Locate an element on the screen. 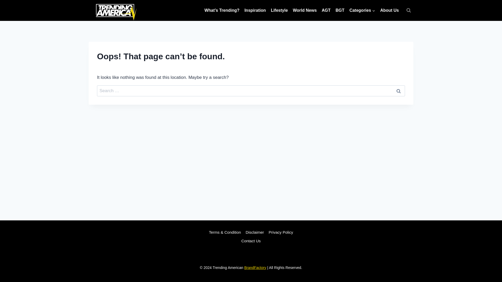 Image resolution: width=502 pixels, height=282 pixels. Privacy Policy is located at coordinates (281, 232).